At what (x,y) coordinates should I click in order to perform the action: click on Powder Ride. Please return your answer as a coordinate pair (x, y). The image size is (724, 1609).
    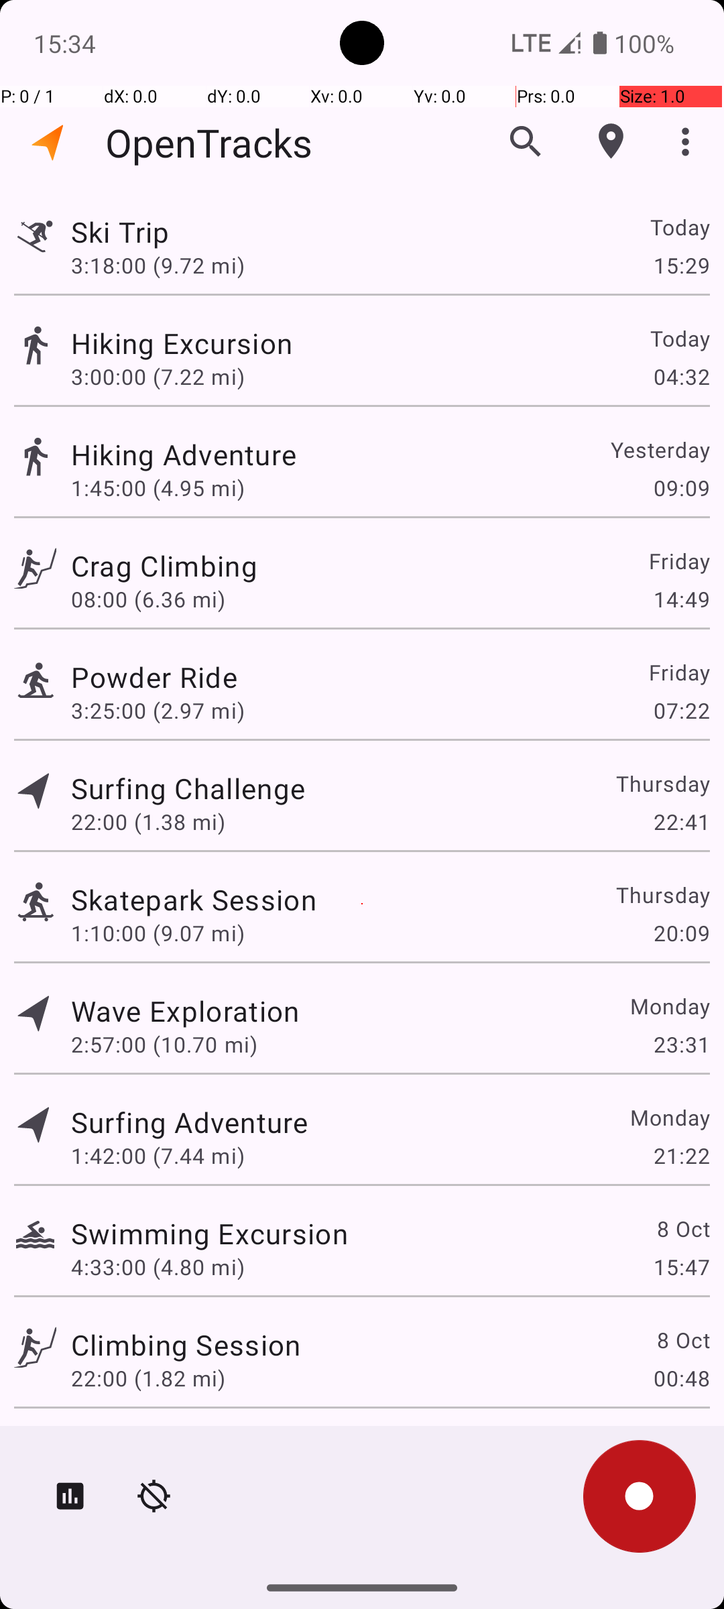
    Looking at the image, I should click on (190, 677).